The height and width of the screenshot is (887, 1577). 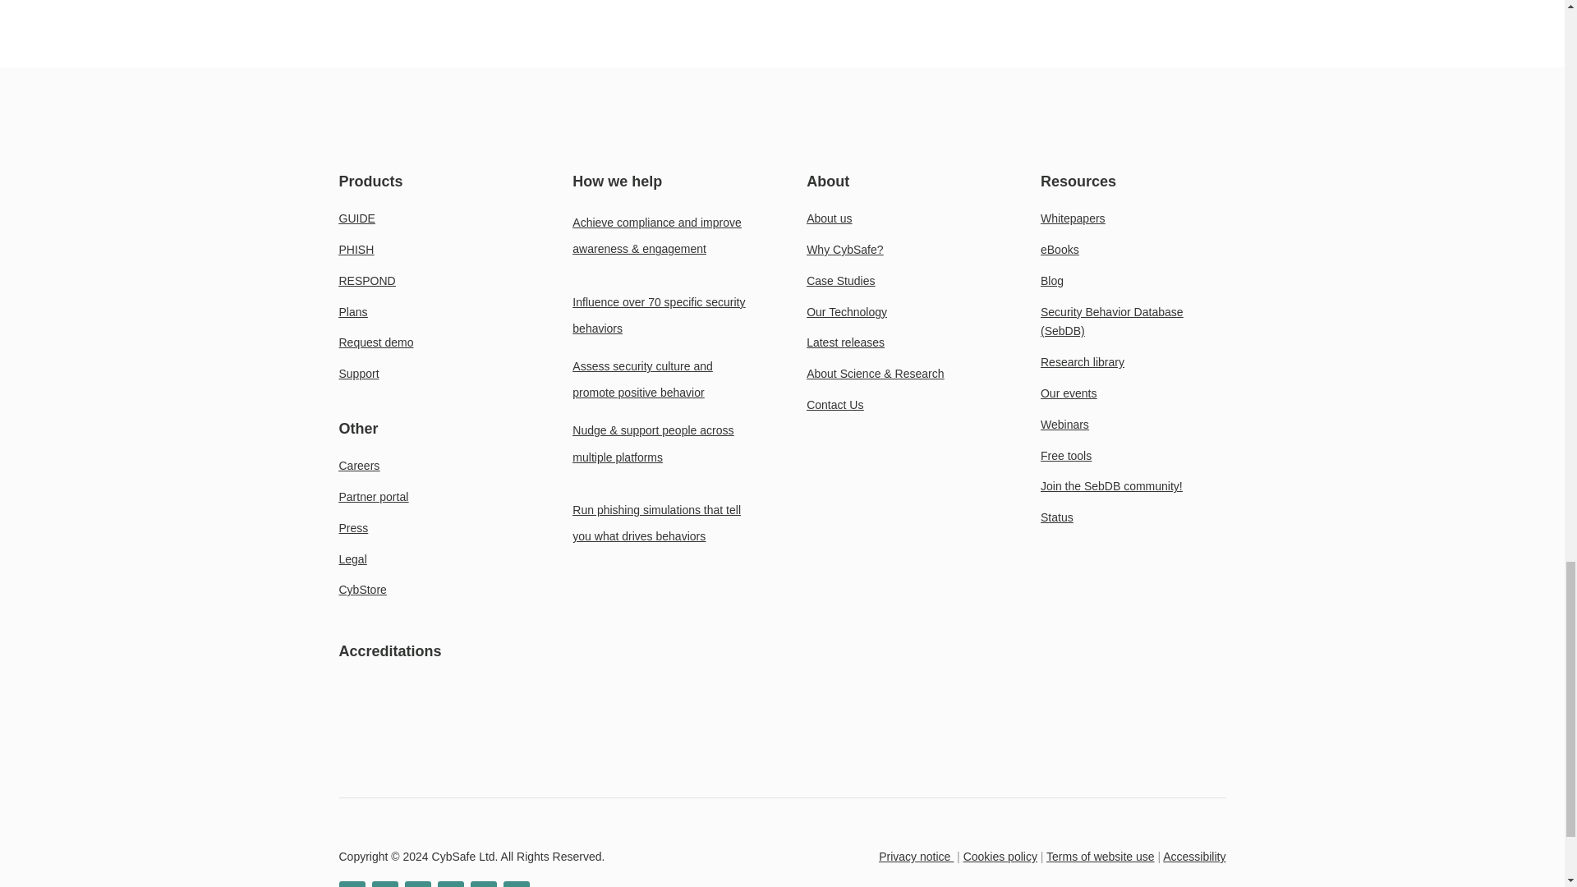 What do you see at coordinates (519, 733) in the screenshot?
I see `cyber essentials certified cybsafe 3` at bounding box center [519, 733].